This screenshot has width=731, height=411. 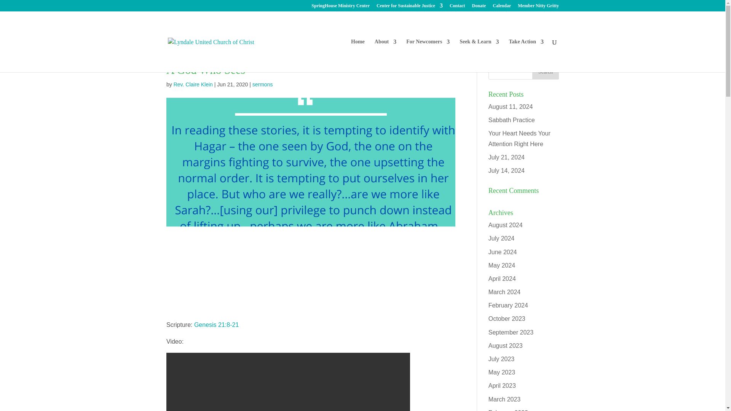 I want to click on Genesis 21:8-21, so click(x=216, y=324).